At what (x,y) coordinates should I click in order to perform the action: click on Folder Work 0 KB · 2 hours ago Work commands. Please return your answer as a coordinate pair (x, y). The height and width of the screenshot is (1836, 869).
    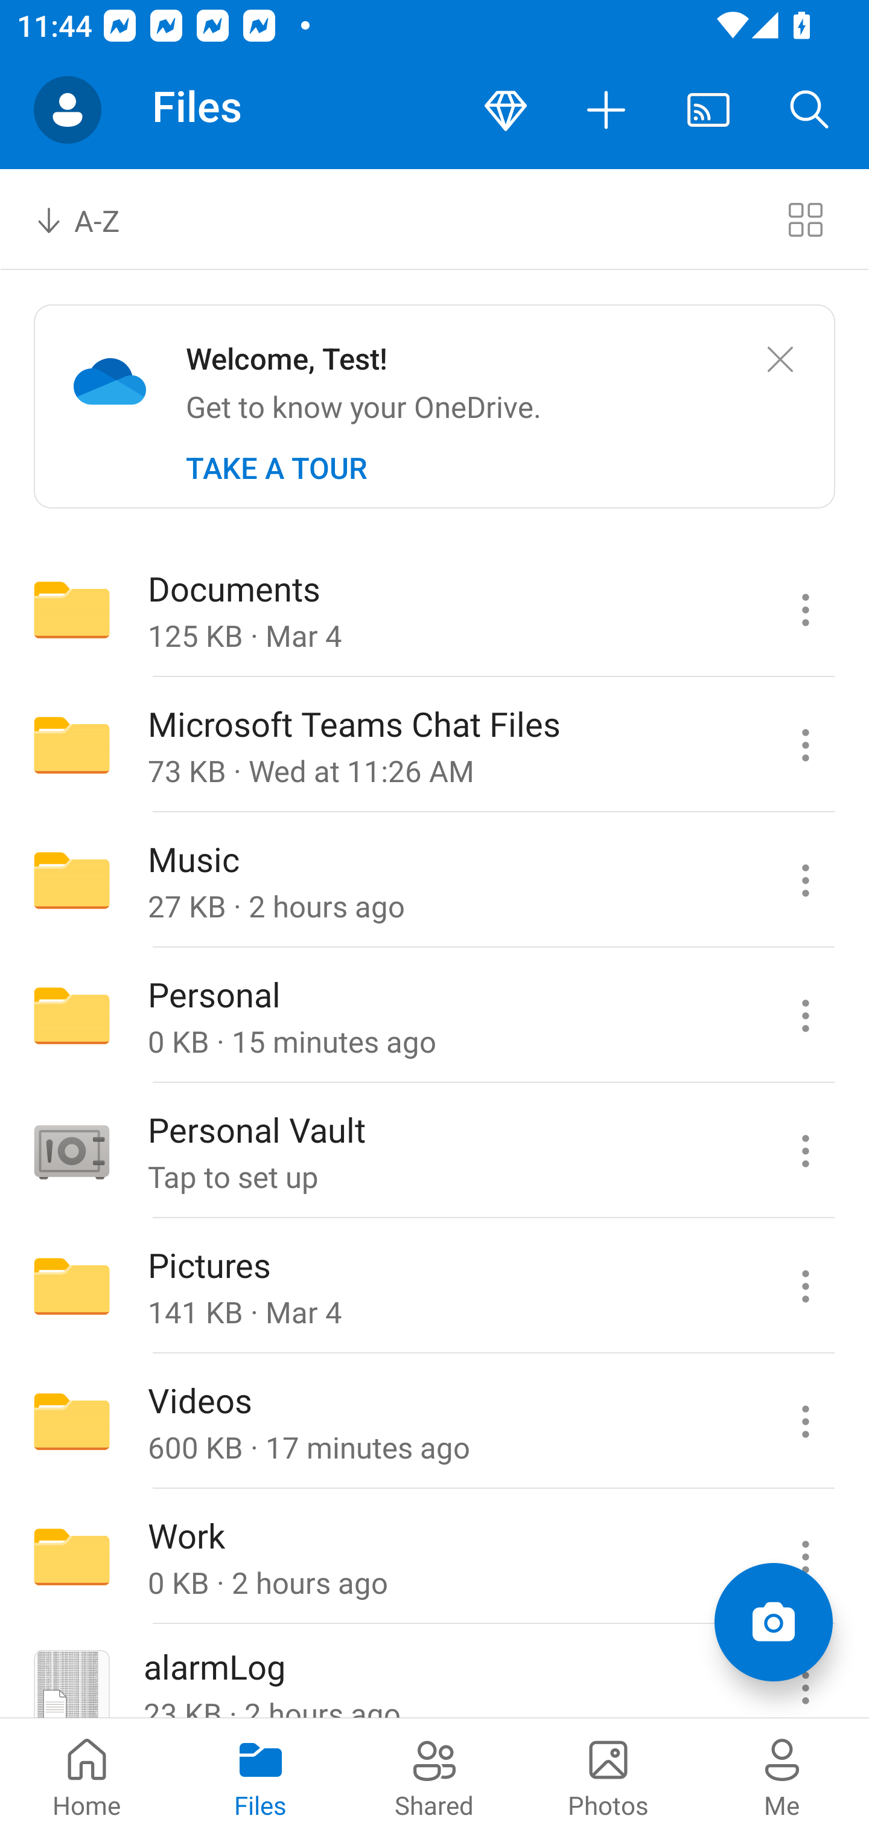
    Looking at the image, I should click on (434, 1557).